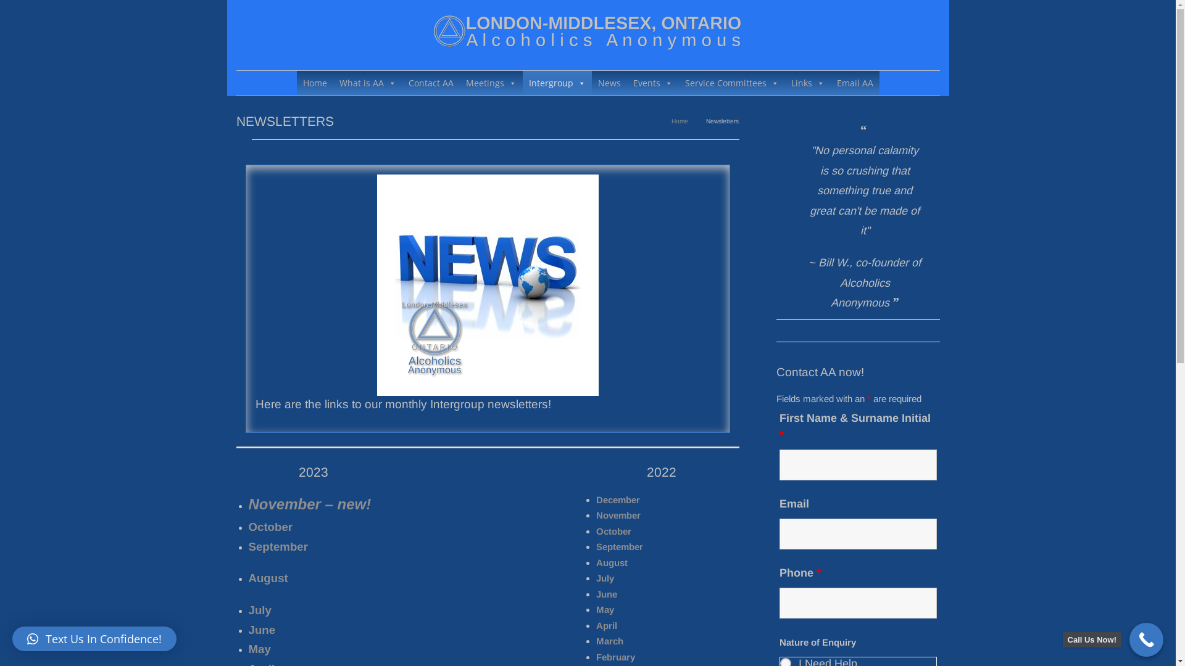 Image resolution: width=1185 pixels, height=666 pixels. I want to click on Meetings, so click(491, 83).